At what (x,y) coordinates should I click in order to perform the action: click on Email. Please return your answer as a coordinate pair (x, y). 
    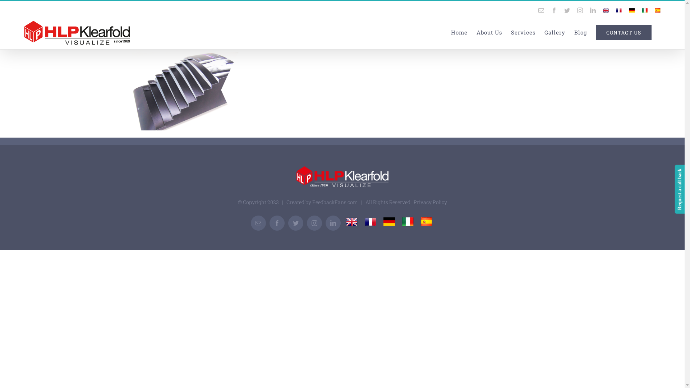
    Looking at the image, I should click on (258, 223).